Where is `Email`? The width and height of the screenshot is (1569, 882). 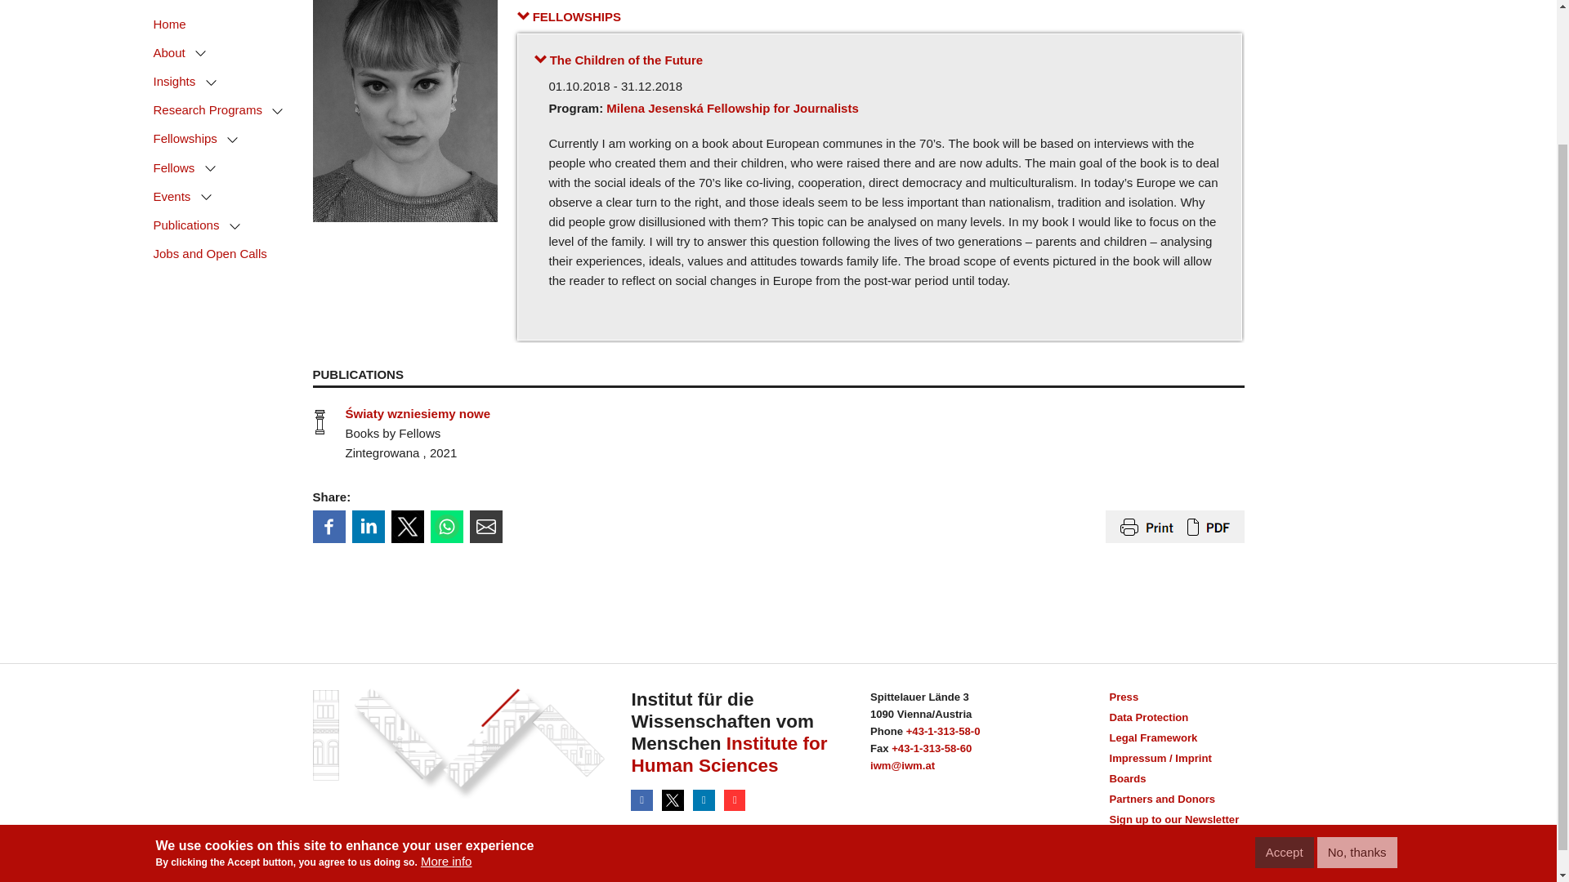 Email is located at coordinates (485, 527).